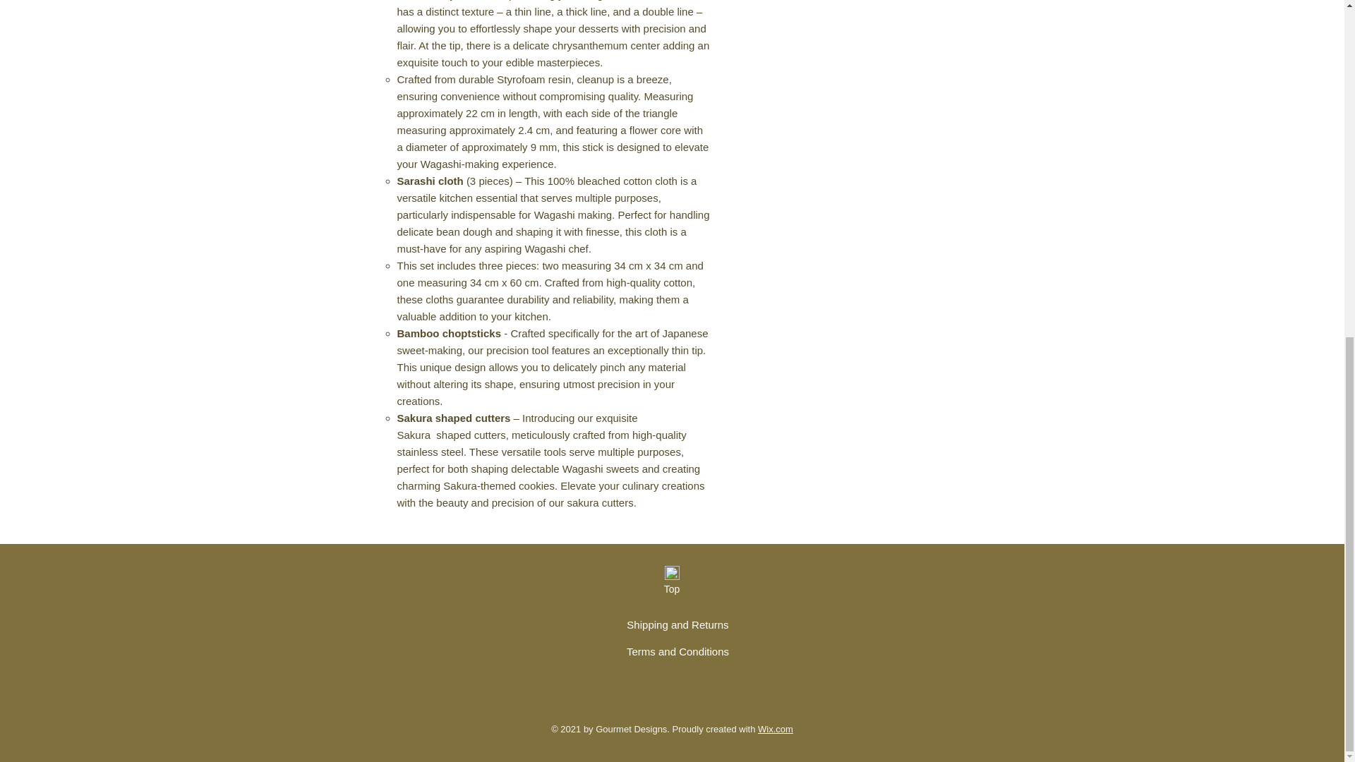 The width and height of the screenshot is (1355, 762). Describe the element at coordinates (672, 573) in the screenshot. I see `Back to top` at that location.